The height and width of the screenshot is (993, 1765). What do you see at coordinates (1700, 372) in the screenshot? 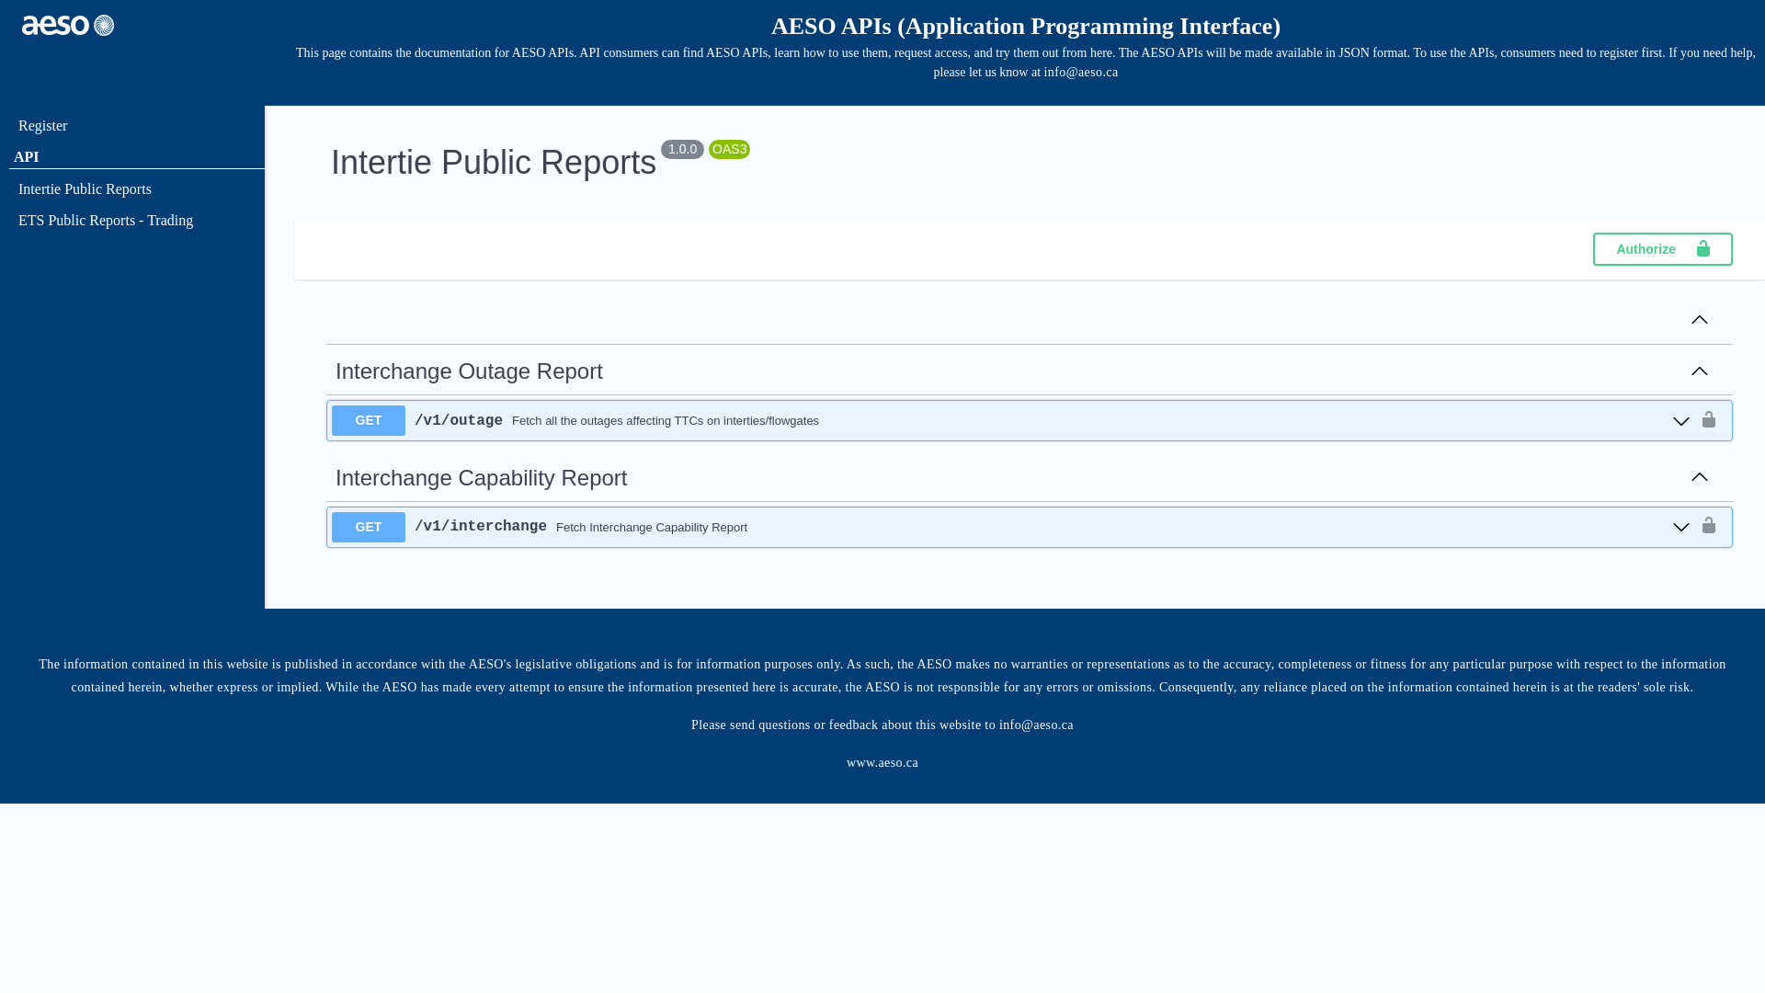
I see `Collapse operation` at bounding box center [1700, 372].